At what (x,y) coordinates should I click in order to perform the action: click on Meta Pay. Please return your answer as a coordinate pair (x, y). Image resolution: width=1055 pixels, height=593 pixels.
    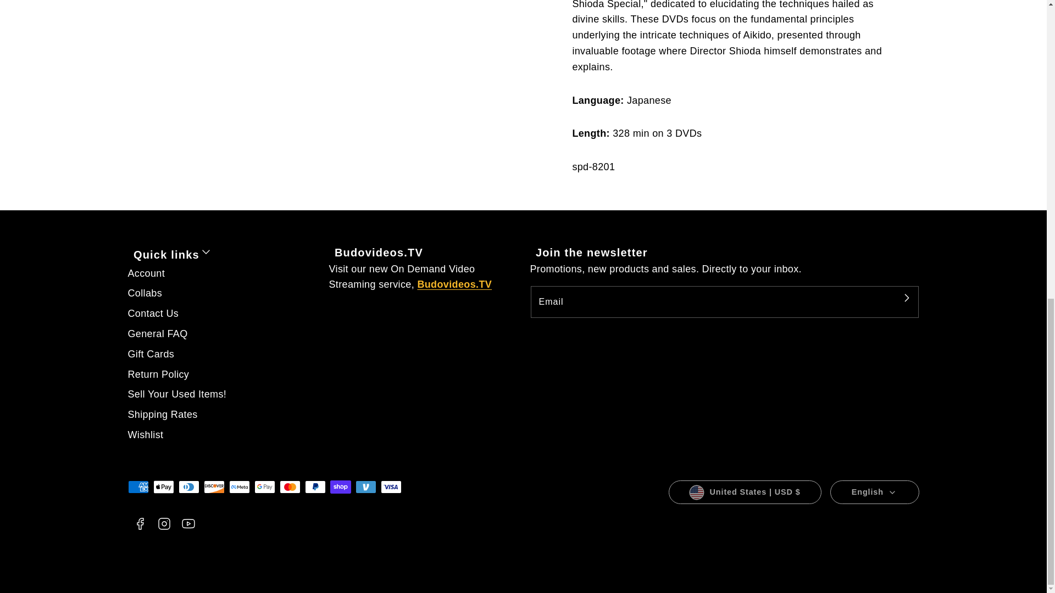
    Looking at the image, I should click on (238, 486).